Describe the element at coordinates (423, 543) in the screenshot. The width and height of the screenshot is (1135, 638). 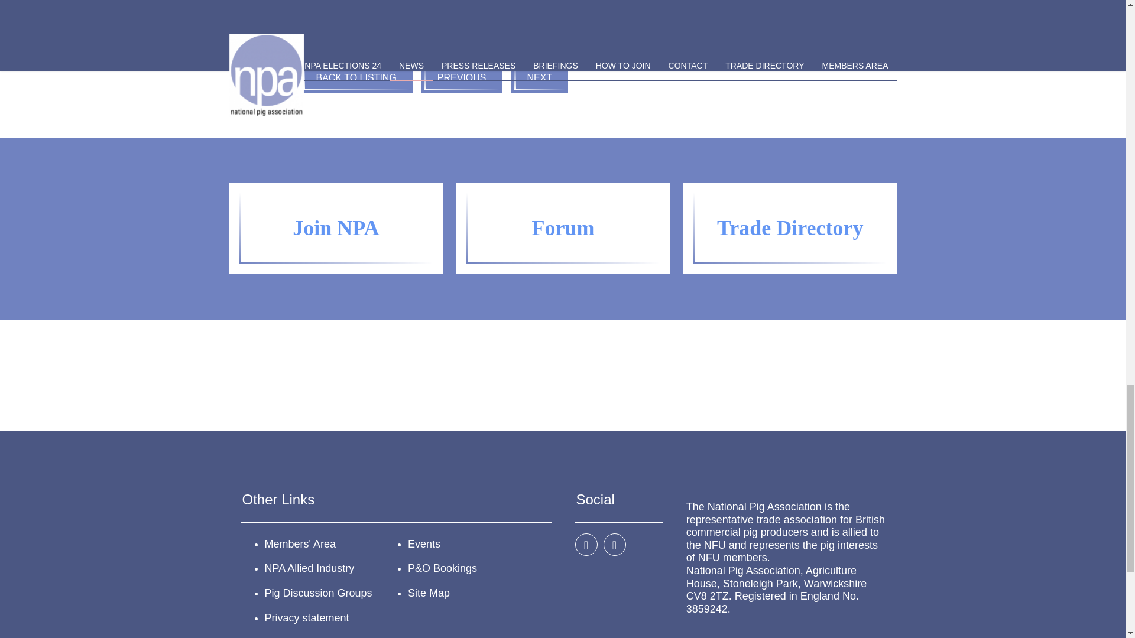
I see `Events` at that location.